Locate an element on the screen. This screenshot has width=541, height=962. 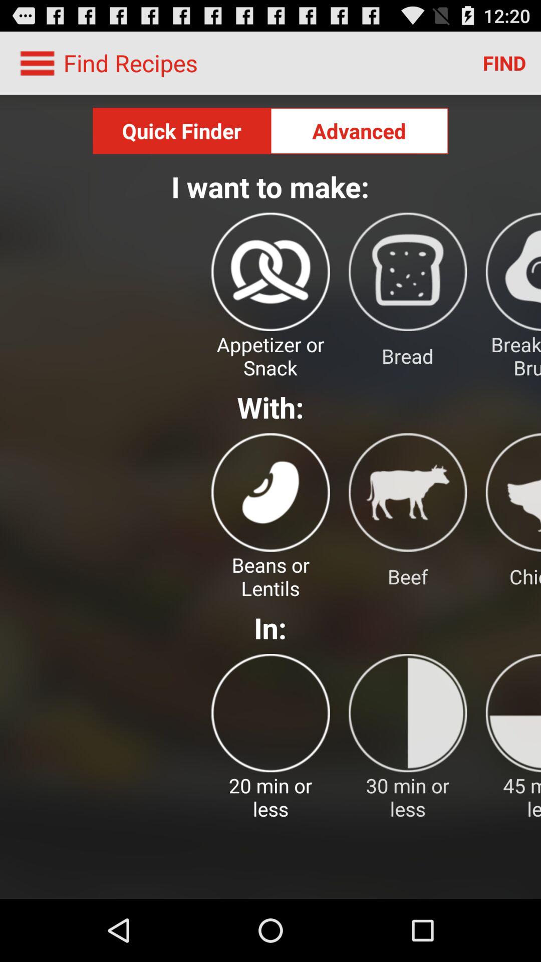
flip to advanced is located at coordinates (359, 131).